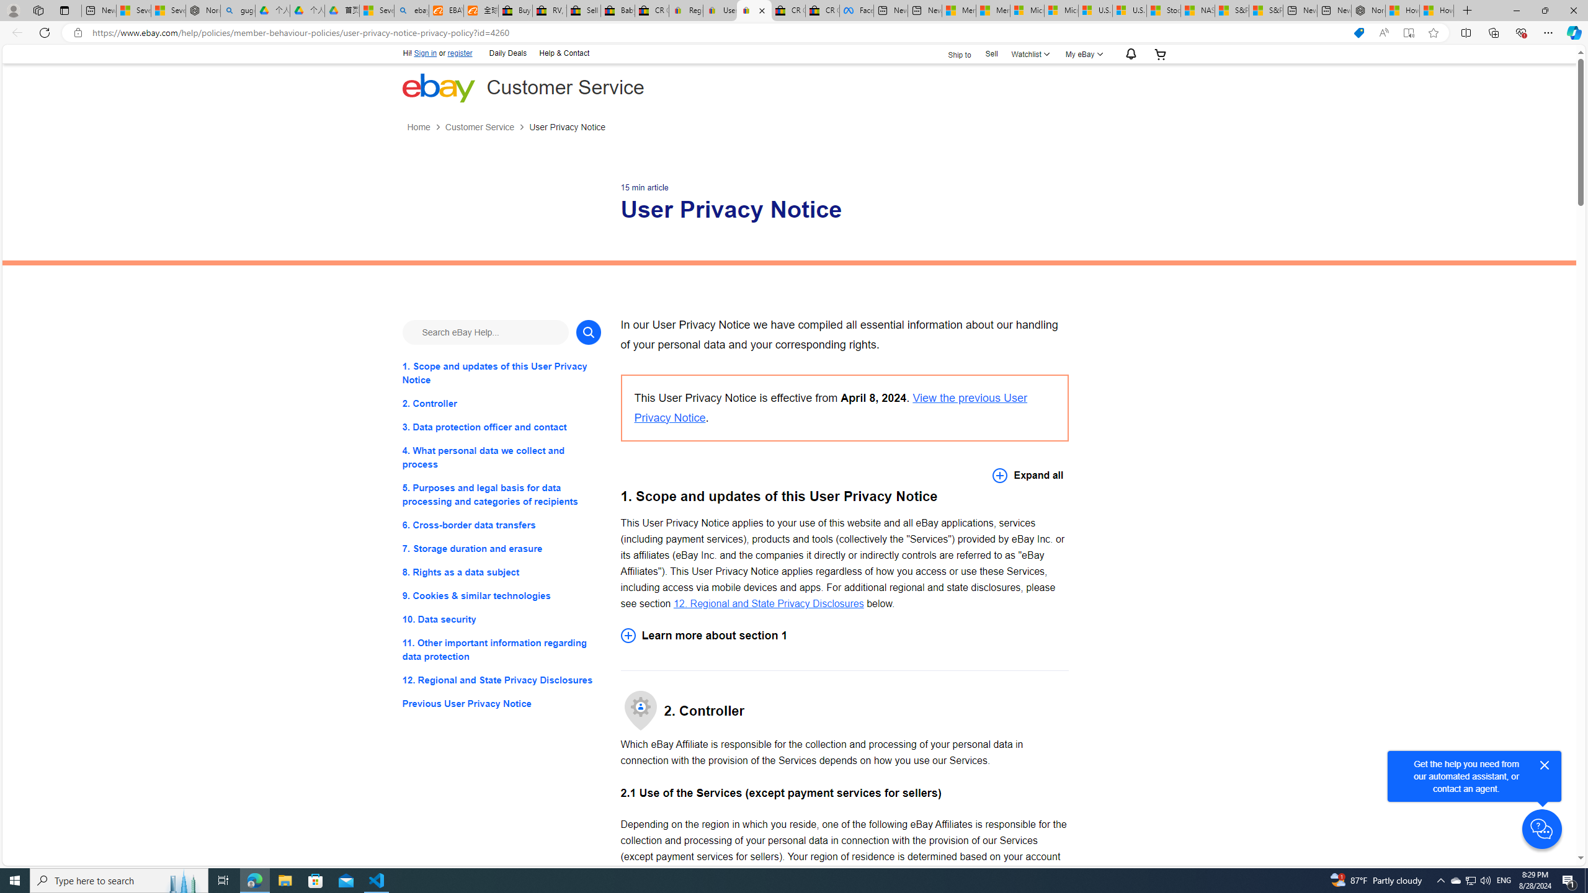 The height and width of the screenshot is (893, 1588). What do you see at coordinates (952, 53) in the screenshot?
I see `Ship to` at bounding box center [952, 53].